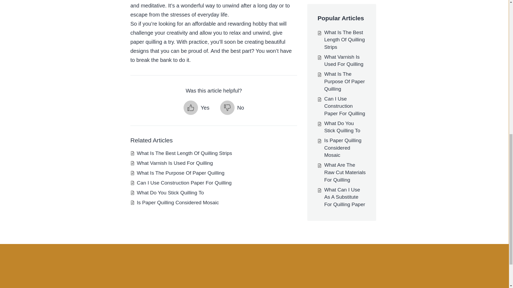 Image resolution: width=513 pixels, height=288 pixels. Describe the element at coordinates (170, 193) in the screenshot. I see `What Do You Stick Quilling To` at that location.